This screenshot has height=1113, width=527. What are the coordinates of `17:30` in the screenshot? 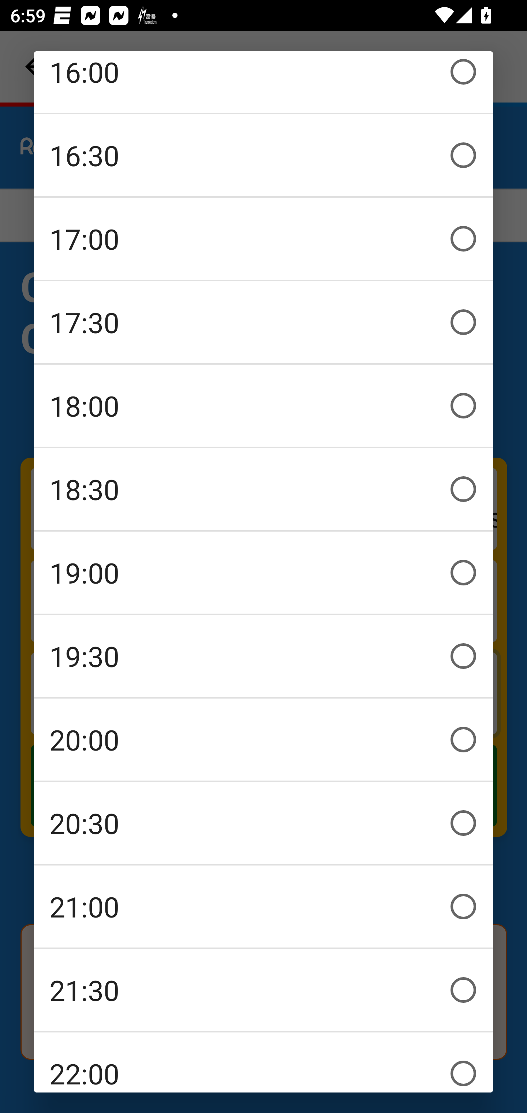 It's located at (263, 322).